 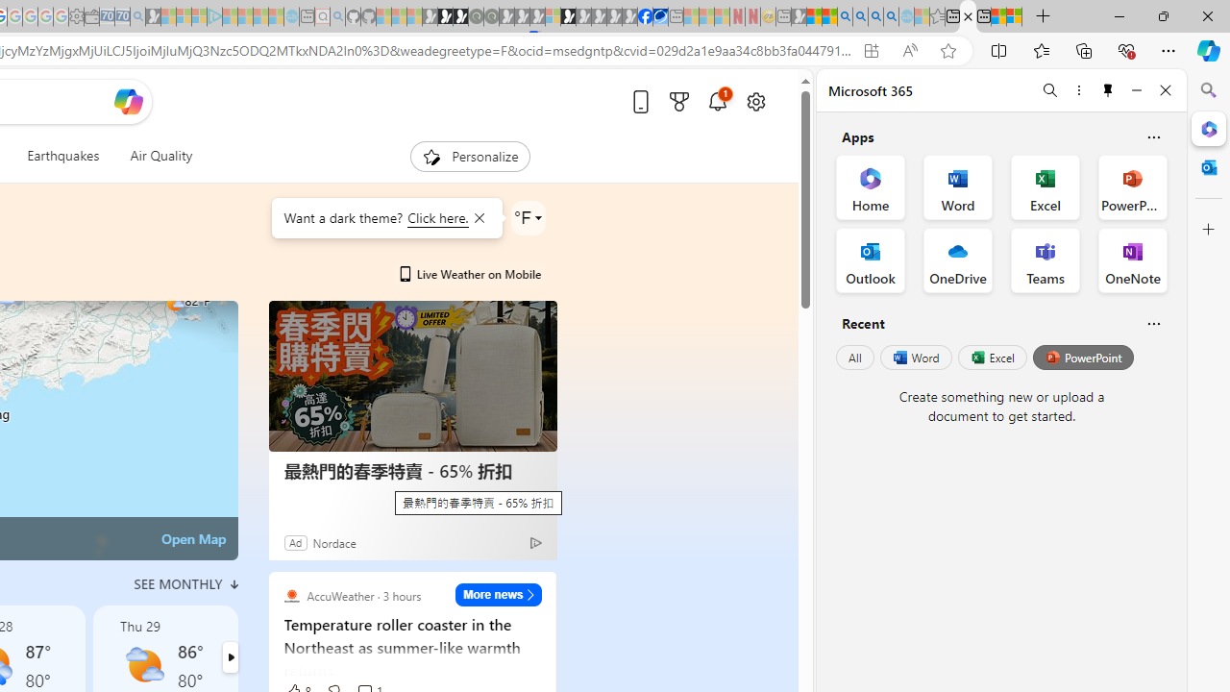 What do you see at coordinates (1209, 128) in the screenshot?
I see `Close Microsoft 365 pane` at bounding box center [1209, 128].